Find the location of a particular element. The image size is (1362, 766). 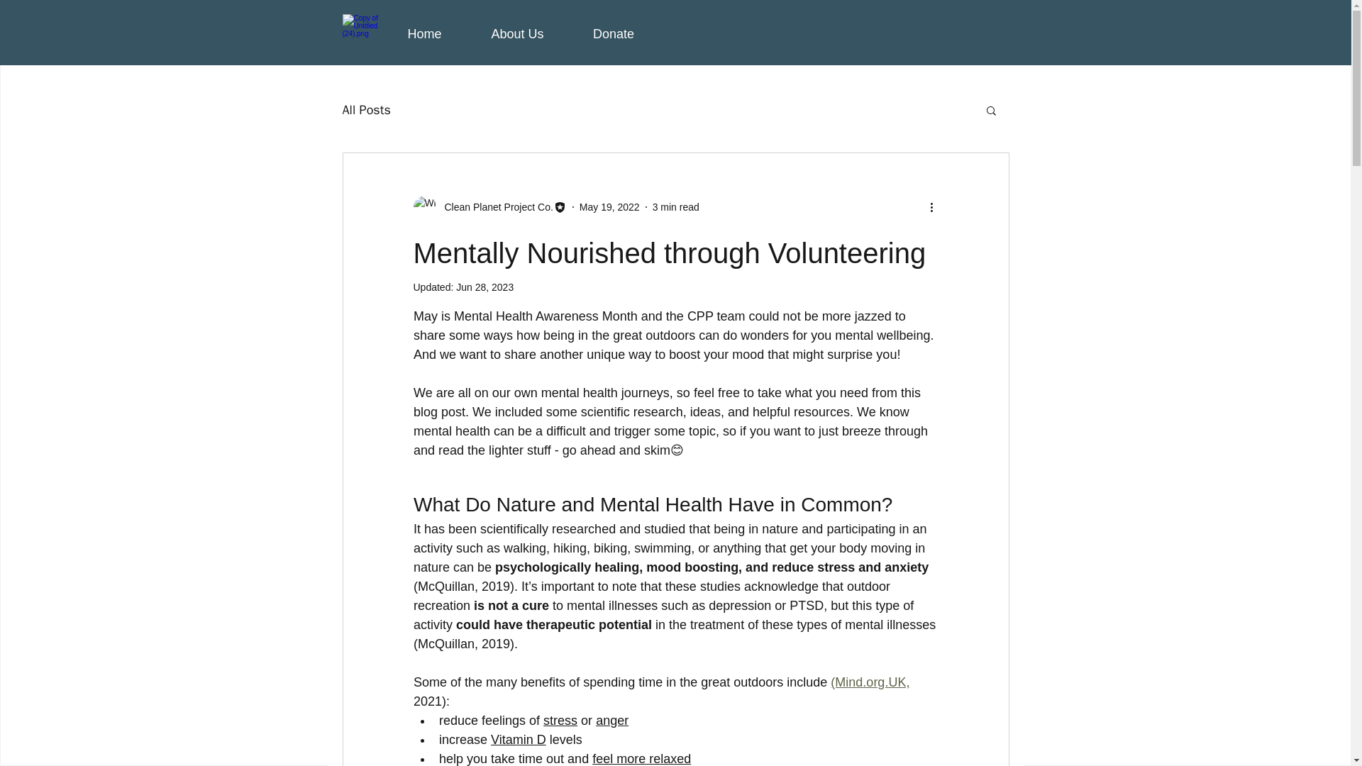

3 min read is located at coordinates (675, 207).